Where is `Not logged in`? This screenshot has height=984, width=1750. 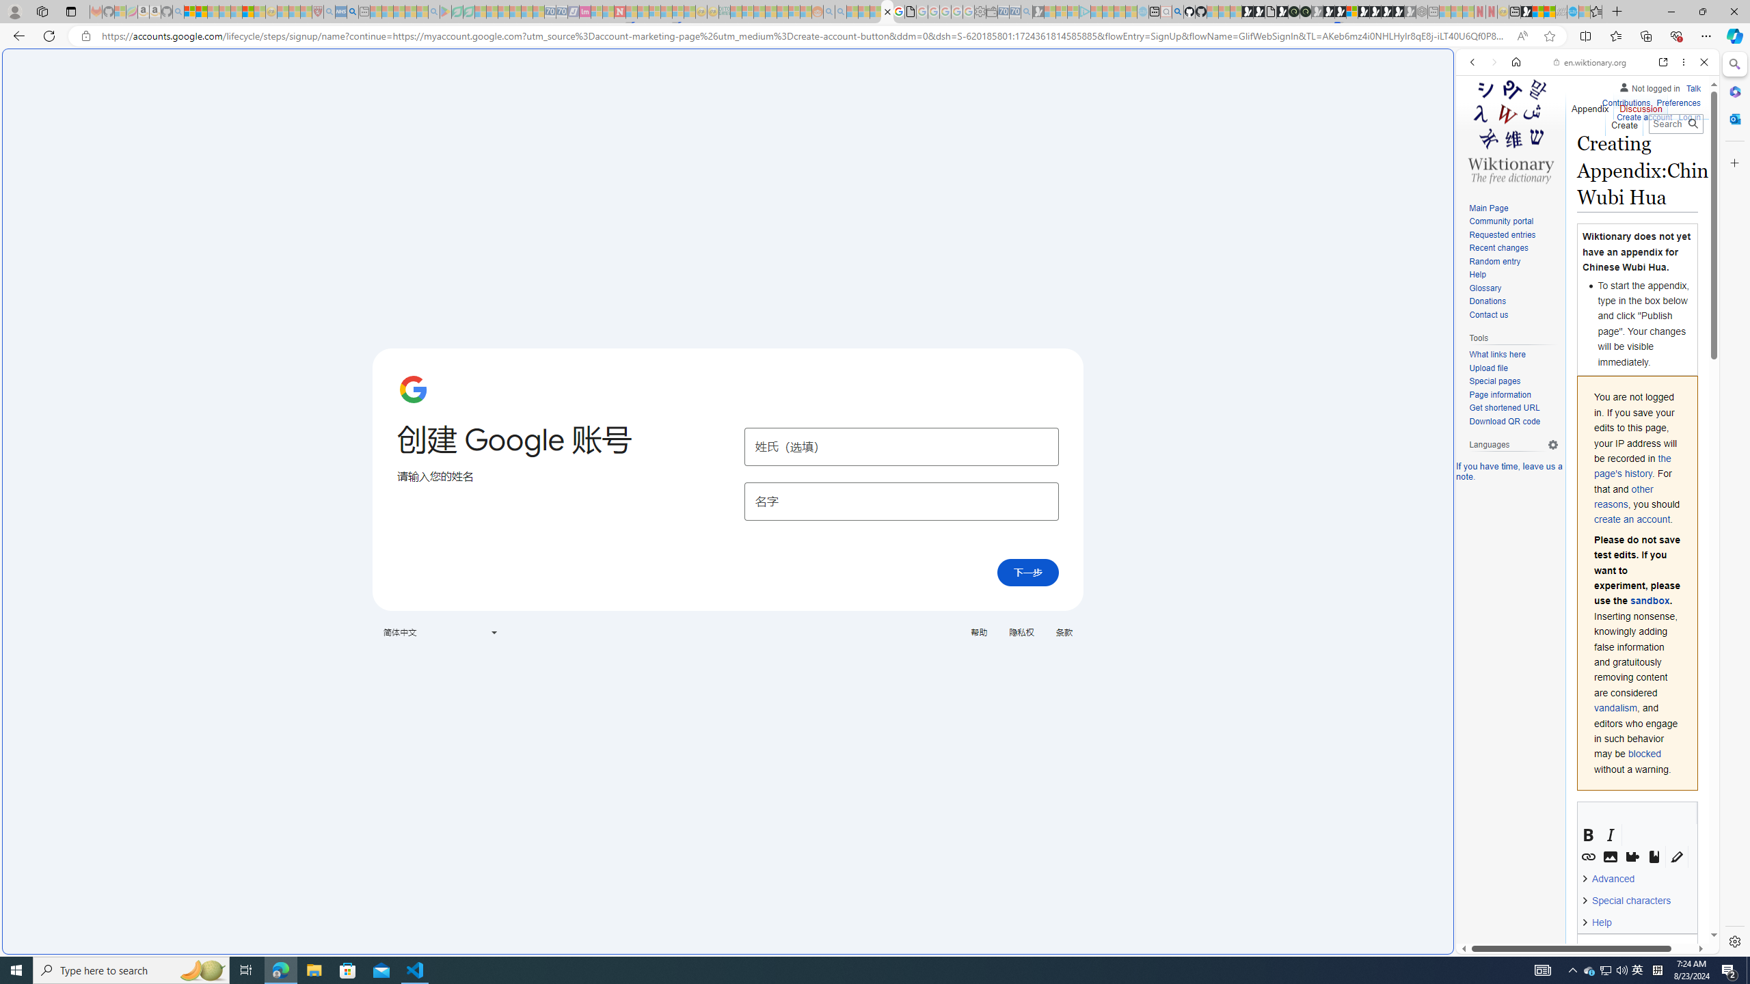 Not logged in is located at coordinates (1649, 86).